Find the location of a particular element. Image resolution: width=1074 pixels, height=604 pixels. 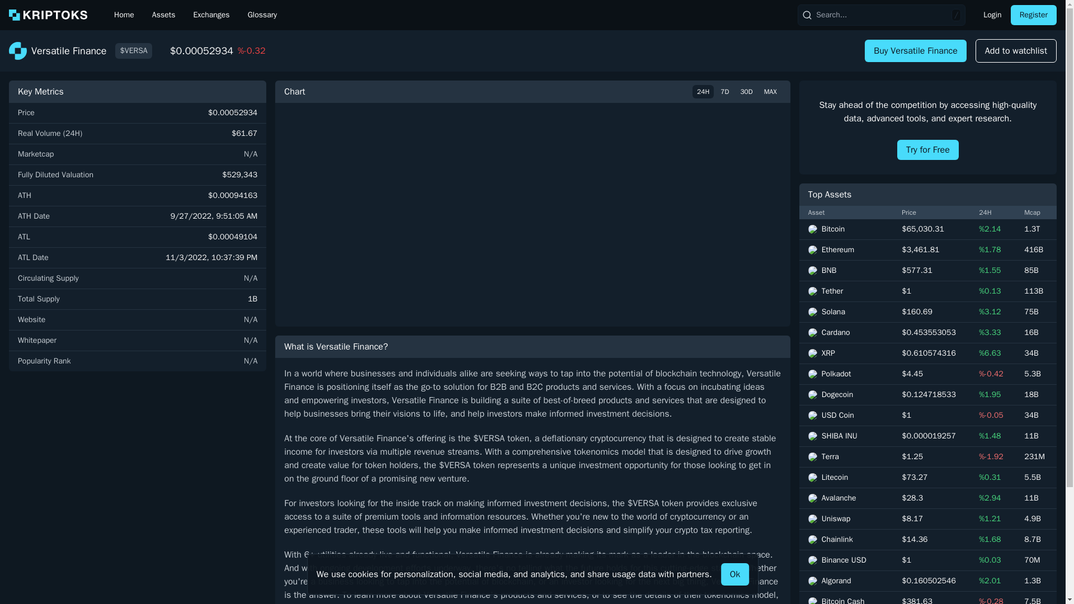

24H is located at coordinates (703, 92).